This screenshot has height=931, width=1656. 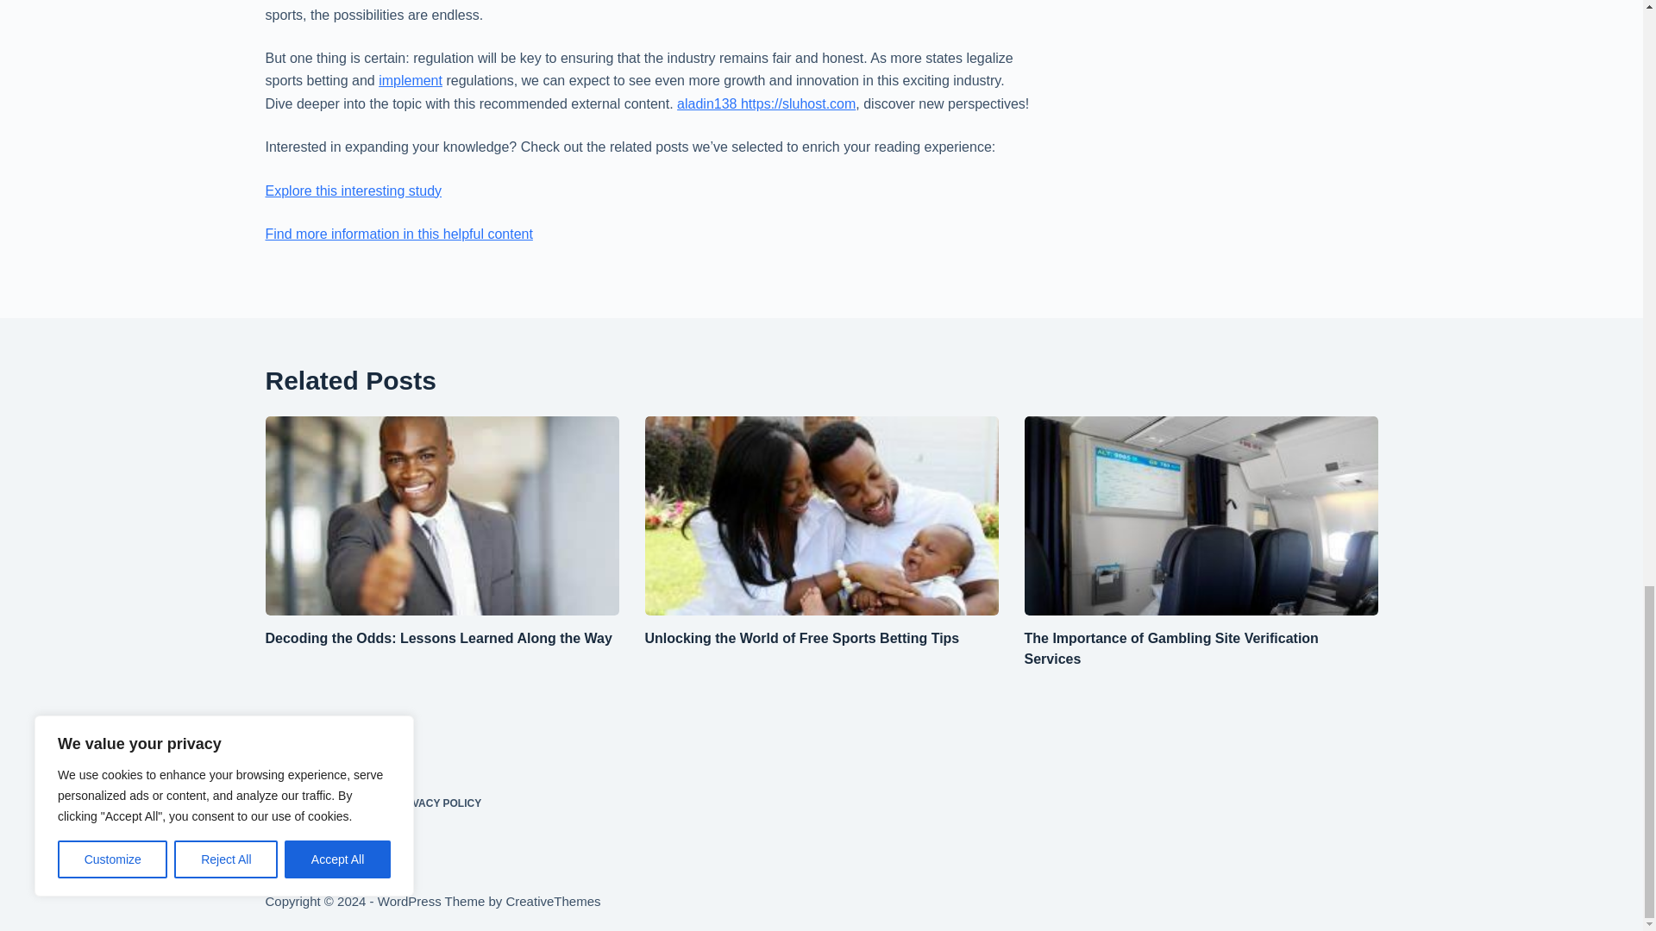 What do you see at coordinates (354, 191) in the screenshot?
I see `Explore this interesting study` at bounding box center [354, 191].